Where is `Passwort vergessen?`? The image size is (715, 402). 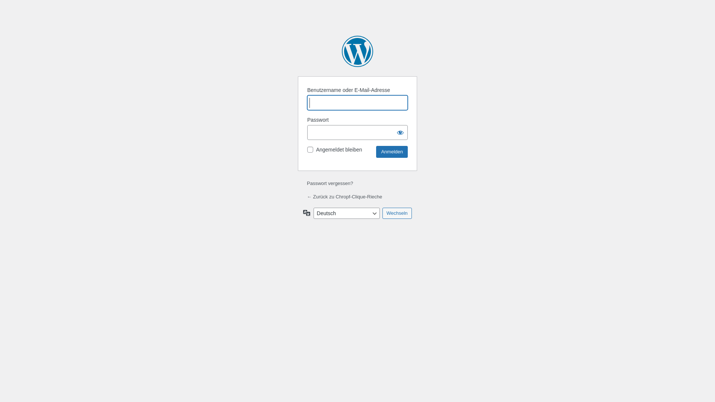
Passwort vergessen? is located at coordinates (330, 183).